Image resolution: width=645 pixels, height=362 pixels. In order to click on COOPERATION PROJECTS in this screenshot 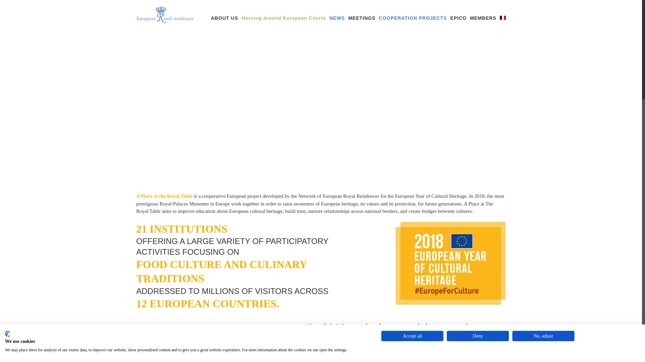, I will do `click(413, 14)`.